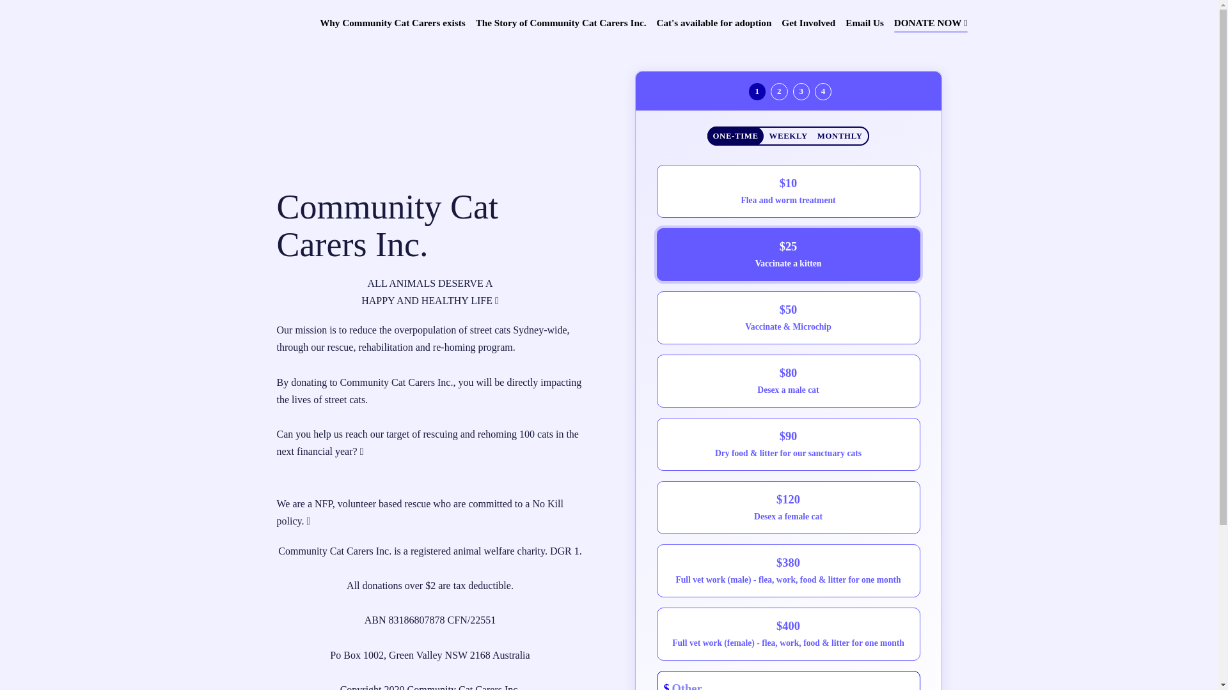  Describe the element at coordinates (788, 318) in the screenshot. I see `$50
Vaccinate & Microchip` at that location.